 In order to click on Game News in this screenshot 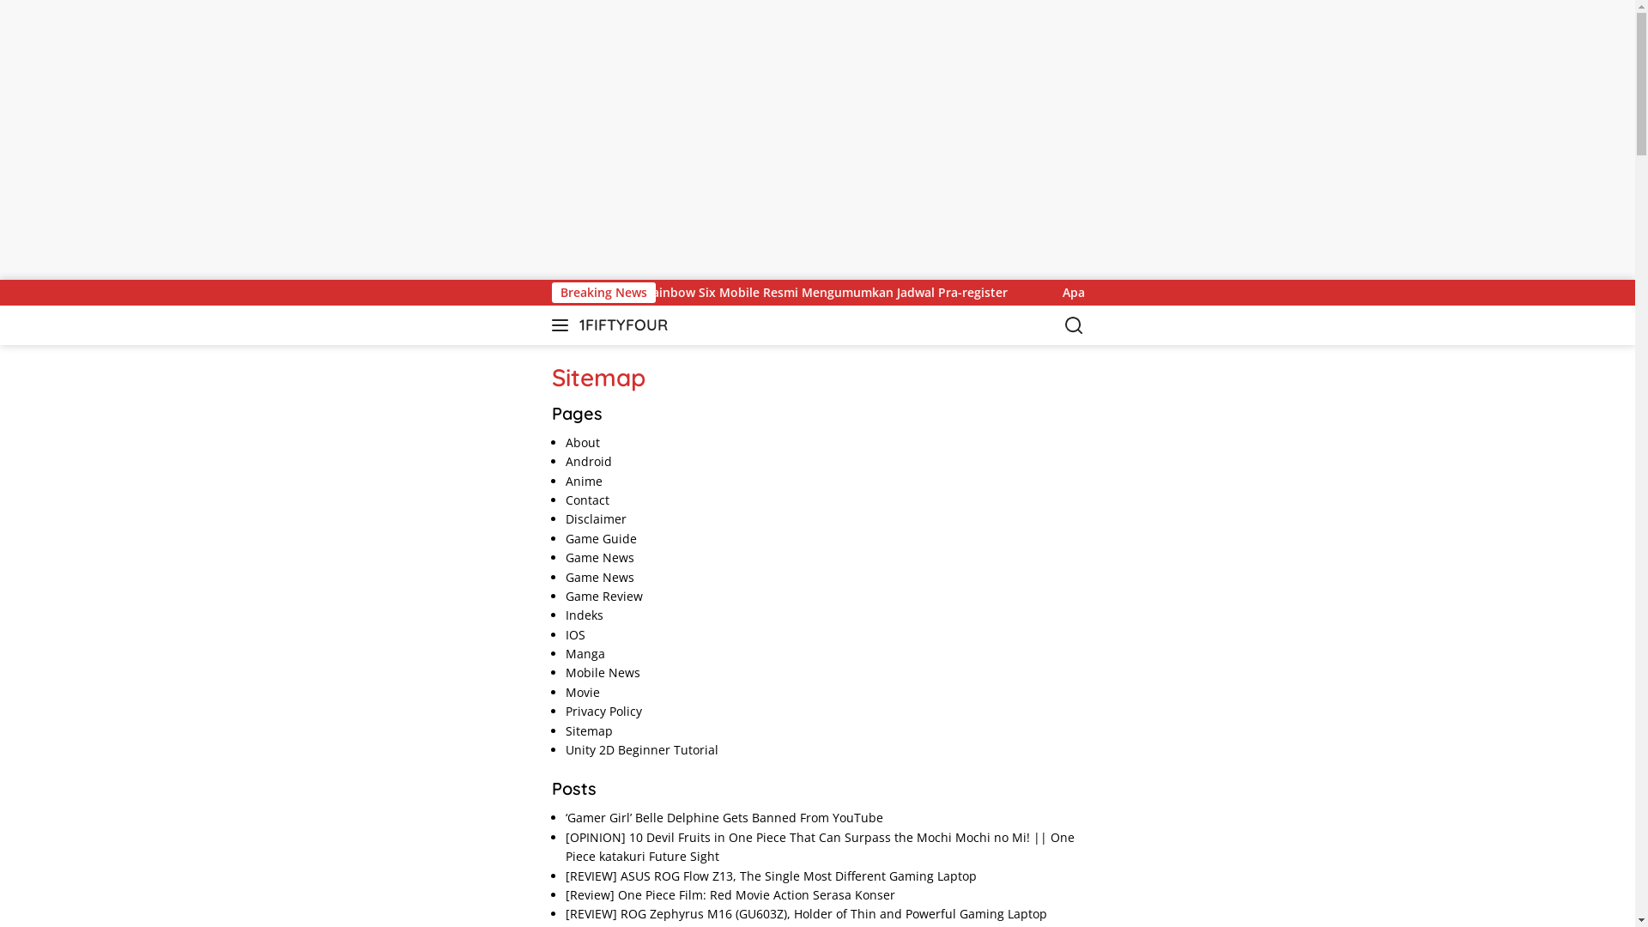, I will do `click(600, 577)`.